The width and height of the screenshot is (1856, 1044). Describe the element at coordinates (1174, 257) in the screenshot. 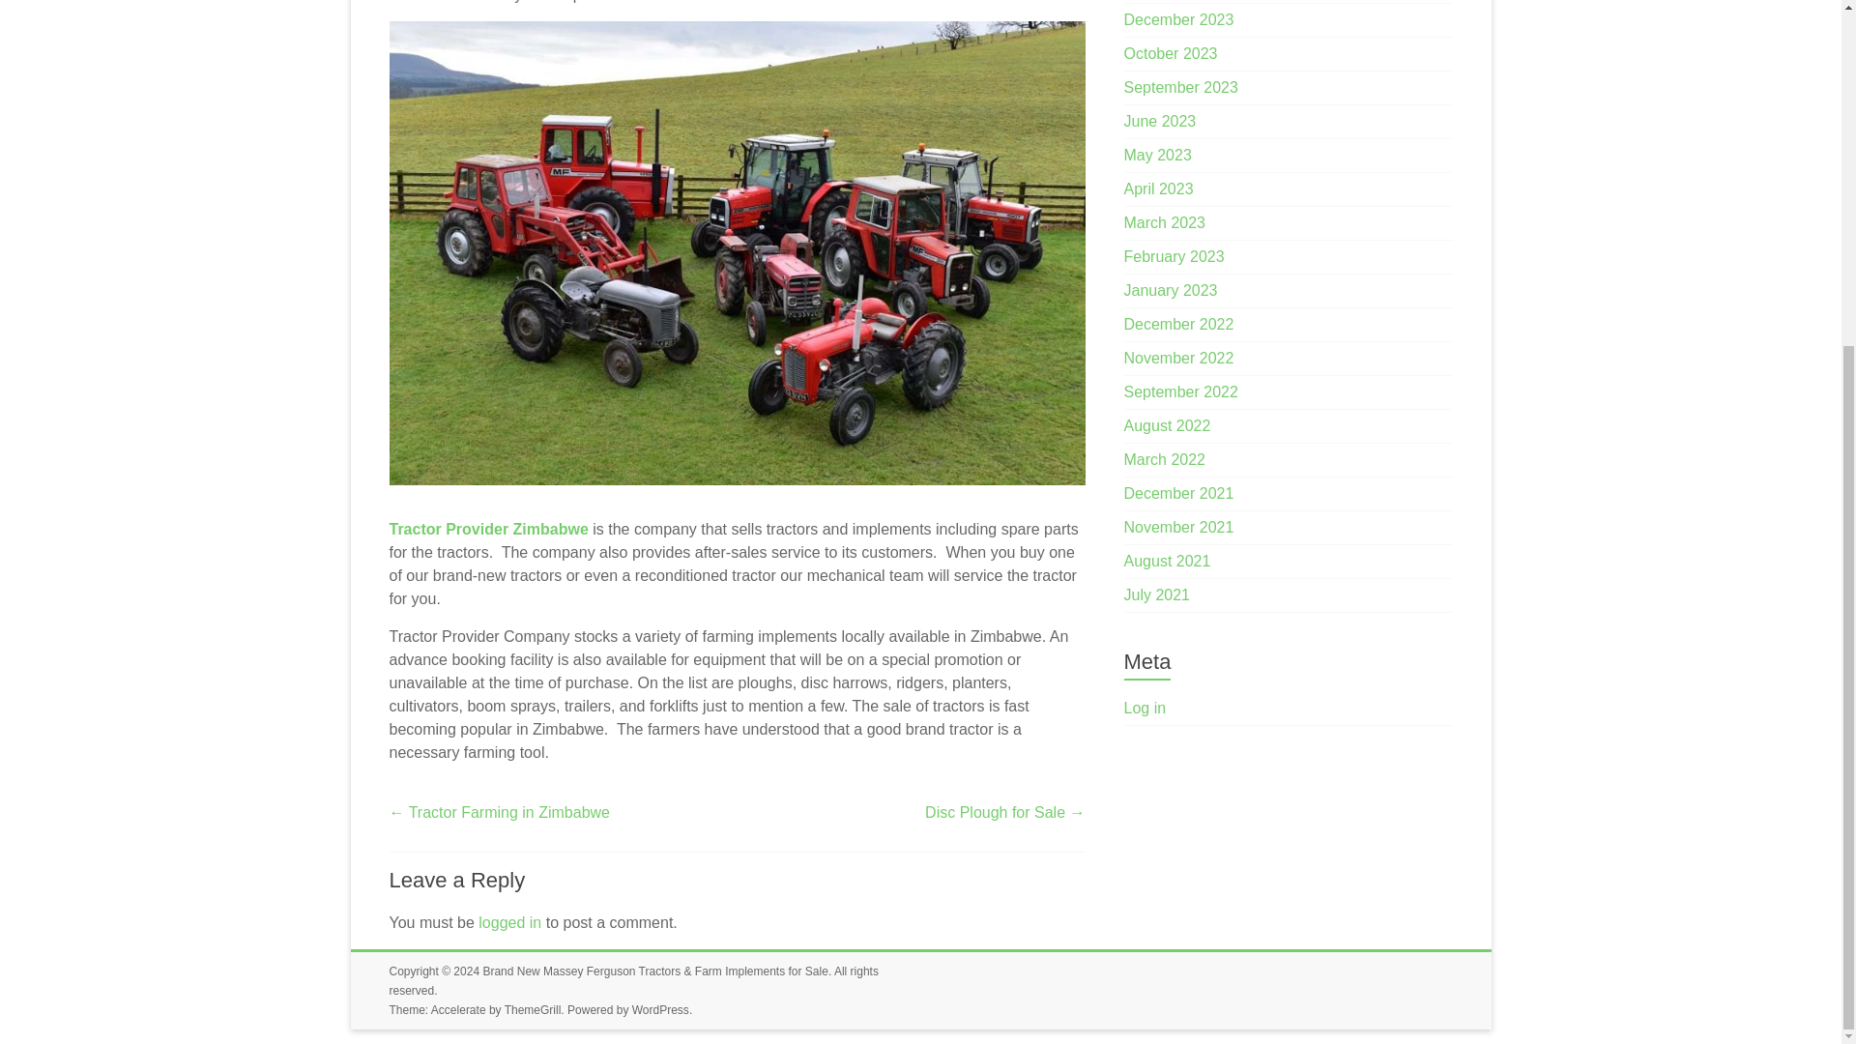

I see `February 2023` at that location.